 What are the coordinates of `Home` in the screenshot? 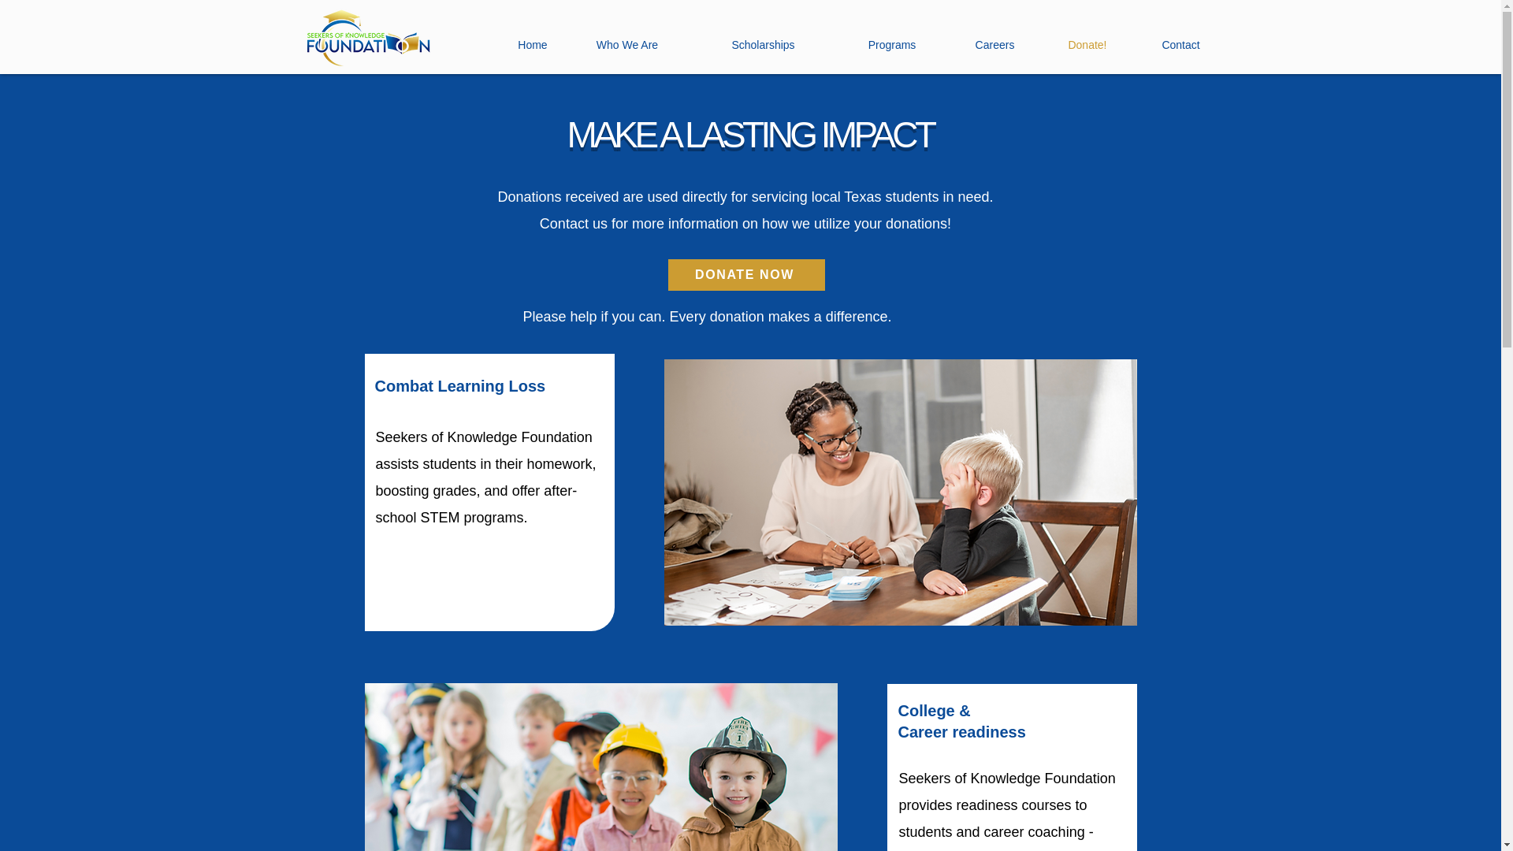 It's located at (533, 45).